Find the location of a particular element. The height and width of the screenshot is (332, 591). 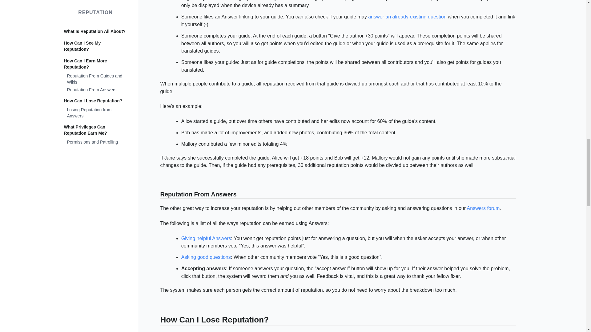

Link to this section is located at coordinates (157, 321).